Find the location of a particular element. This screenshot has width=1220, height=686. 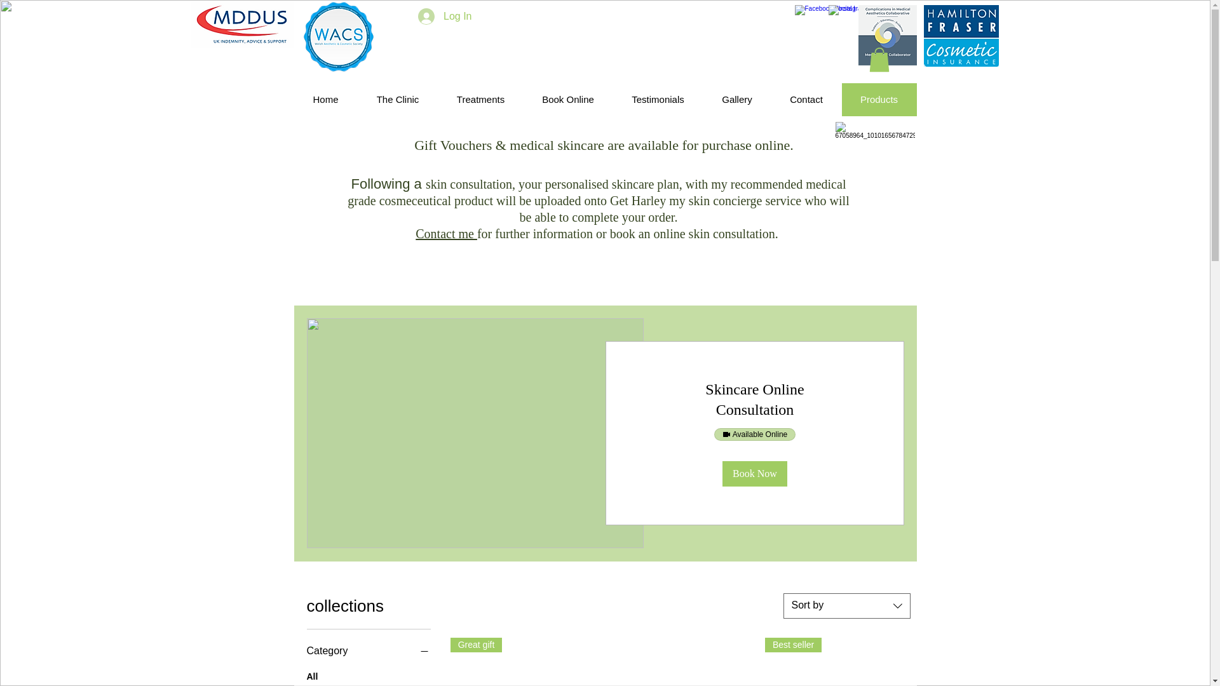

Treatments is located at coordinates (480, 99).